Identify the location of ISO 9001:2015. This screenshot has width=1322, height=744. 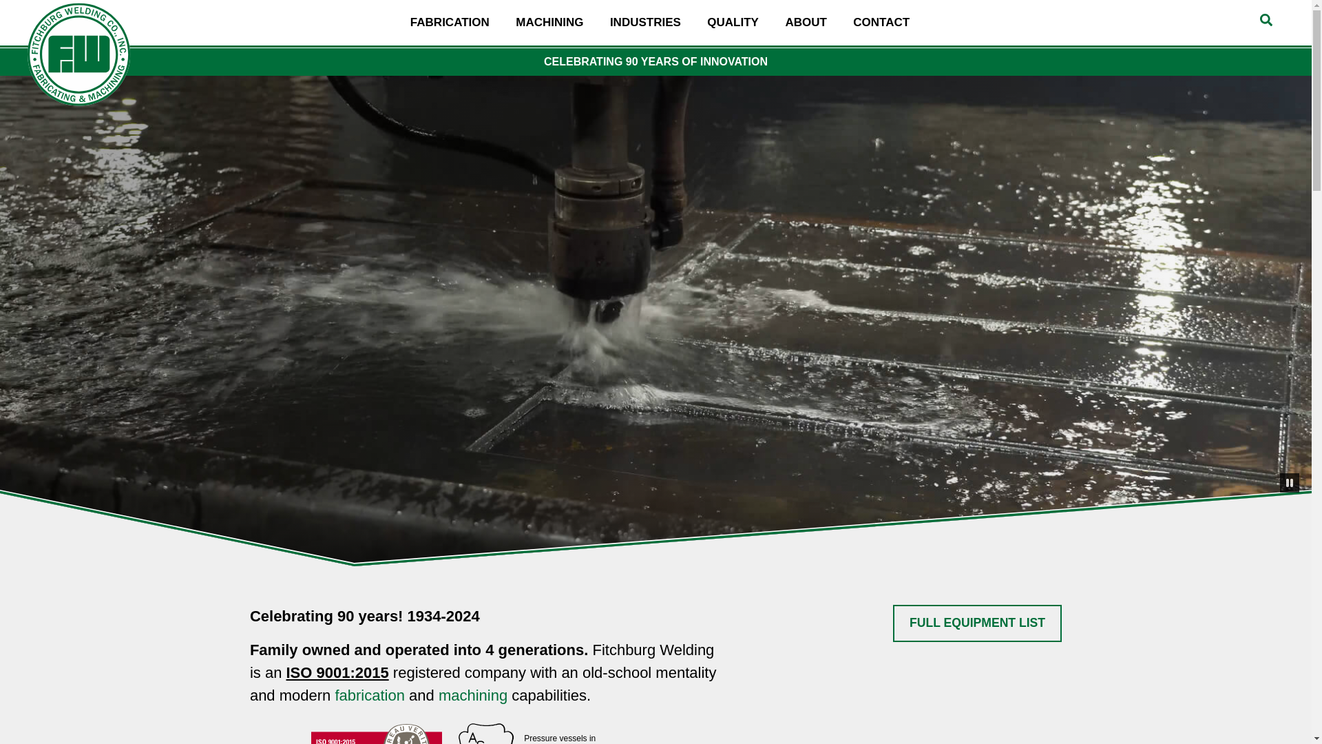
(337, 672).